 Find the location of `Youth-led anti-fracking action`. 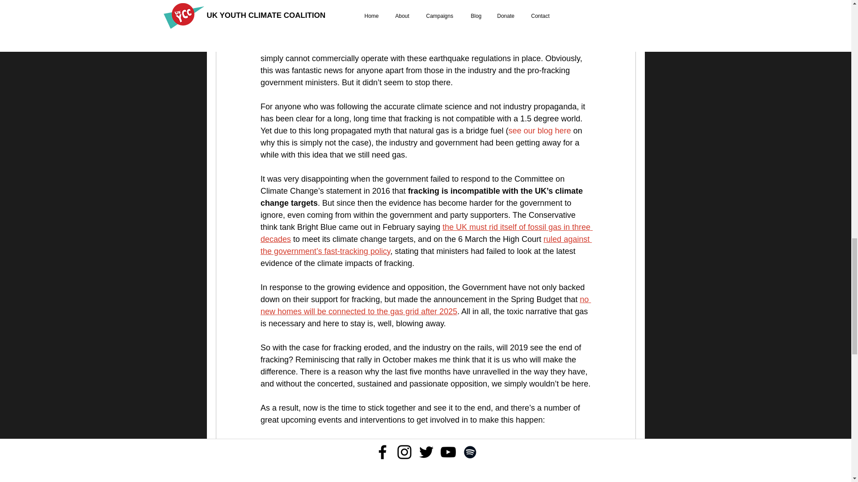

Youth-led anti-fracking action is located at coordinates (352, 444).